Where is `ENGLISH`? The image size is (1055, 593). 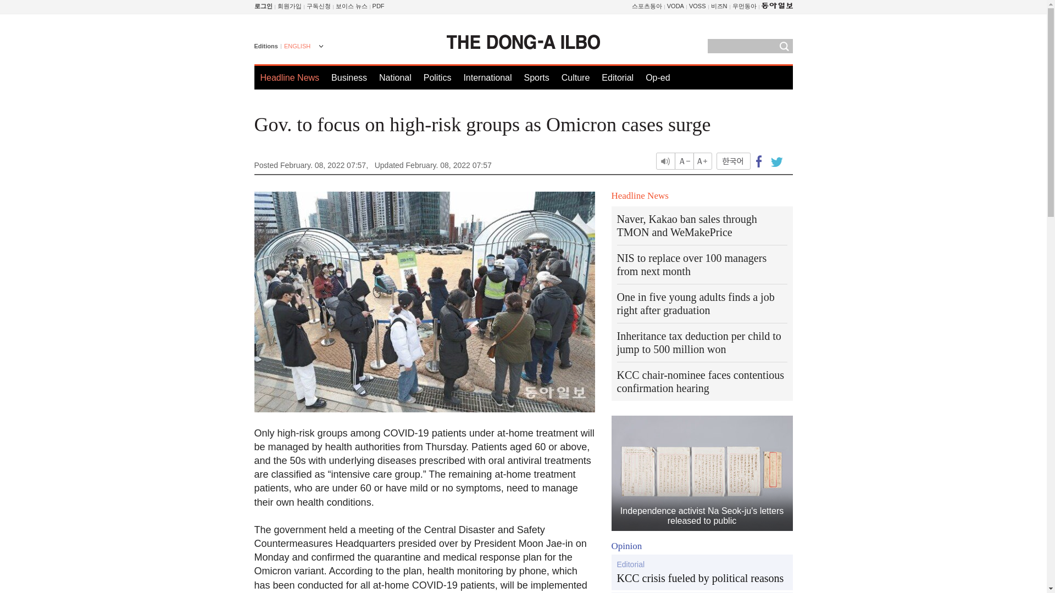
ENGLISH is located at coordinates (302, 47).